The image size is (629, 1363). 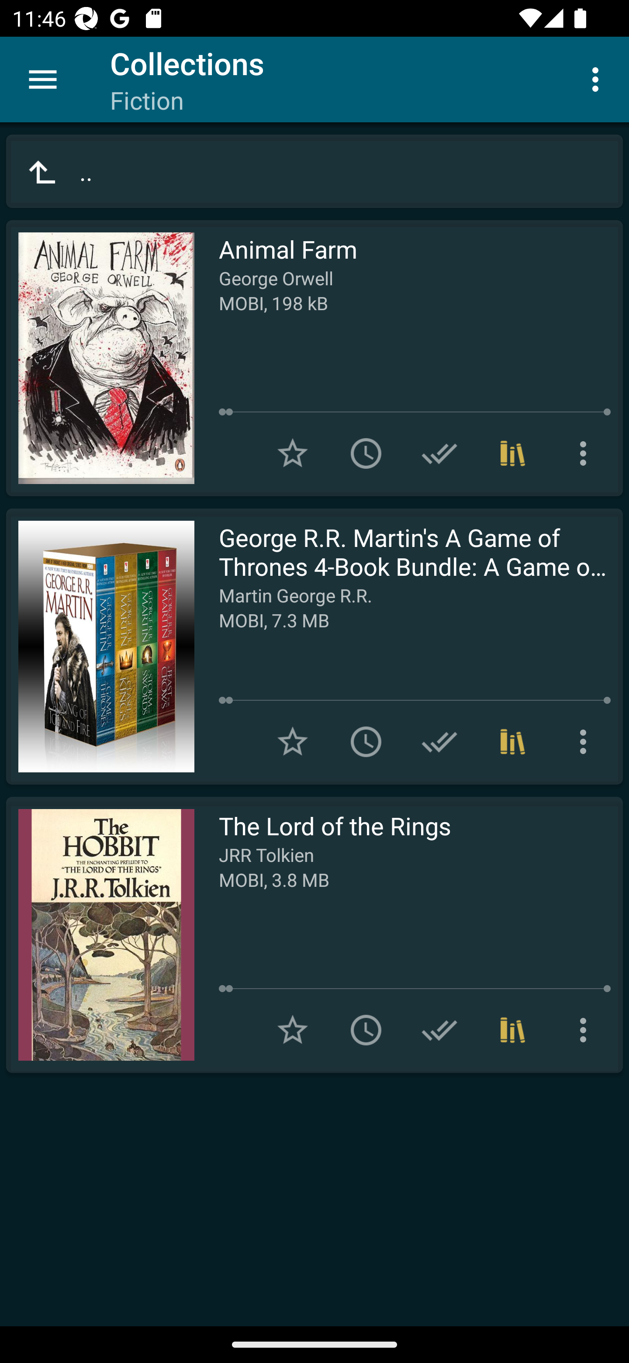 I want to click on Collections (1), so click(x=513, y=1030).